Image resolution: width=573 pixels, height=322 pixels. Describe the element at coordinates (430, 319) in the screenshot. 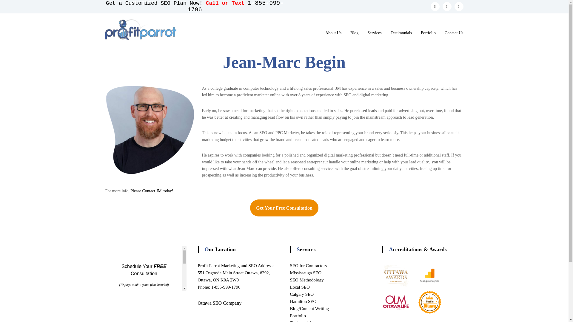

I see `local seo ottawa surly` at that location.